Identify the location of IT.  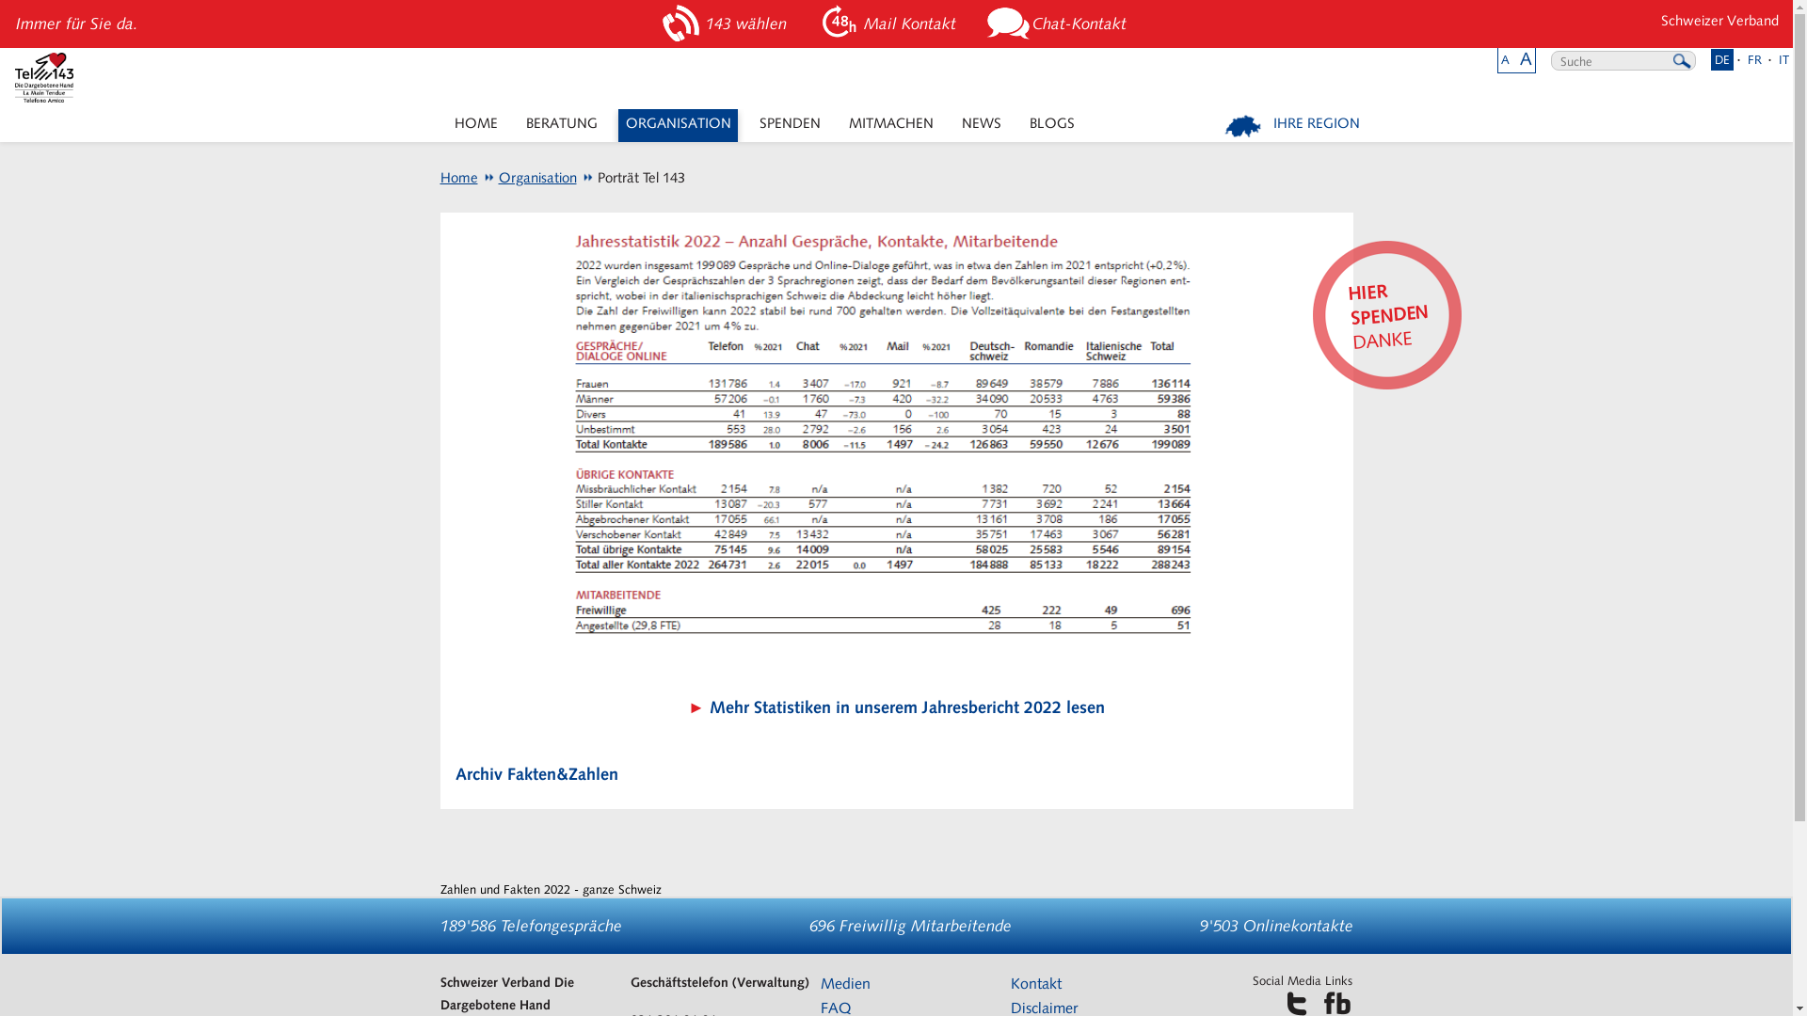
(1784, 60).